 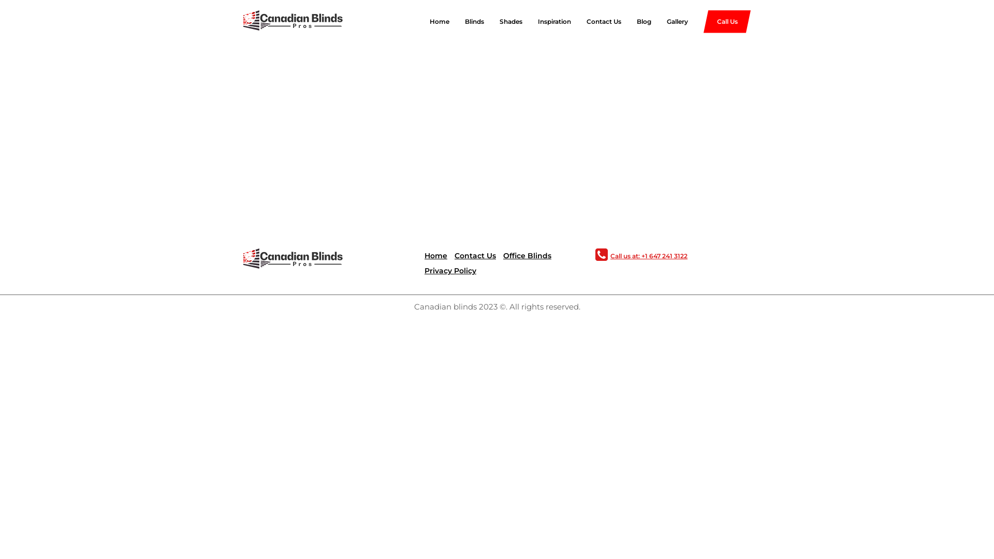 What do you see at coordinates (436, 256) in the screenshot?
I see `Home` at bounding box center [436, 256].